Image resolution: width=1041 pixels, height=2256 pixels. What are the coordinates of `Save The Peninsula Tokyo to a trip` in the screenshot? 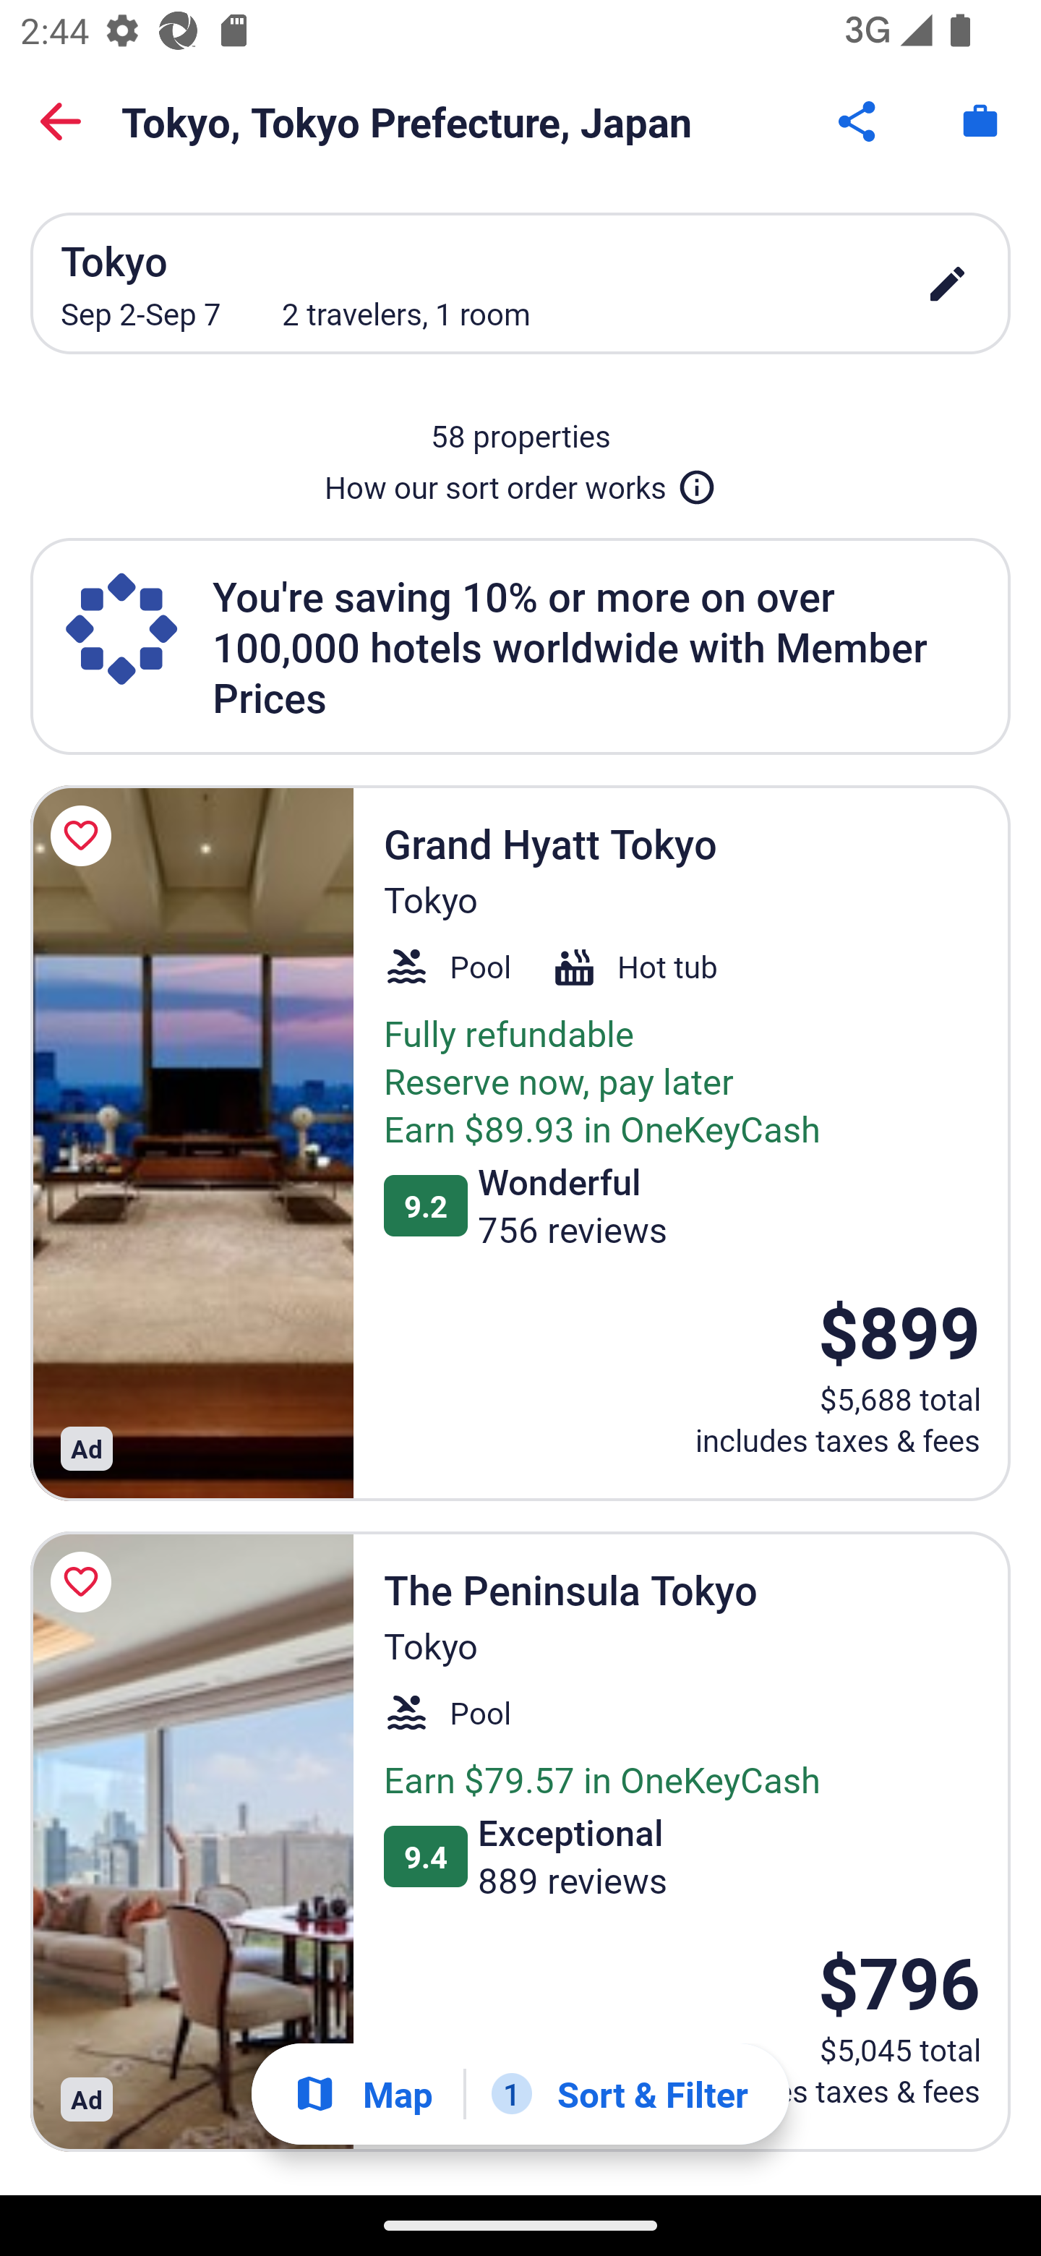 It's located at (85, 1581).